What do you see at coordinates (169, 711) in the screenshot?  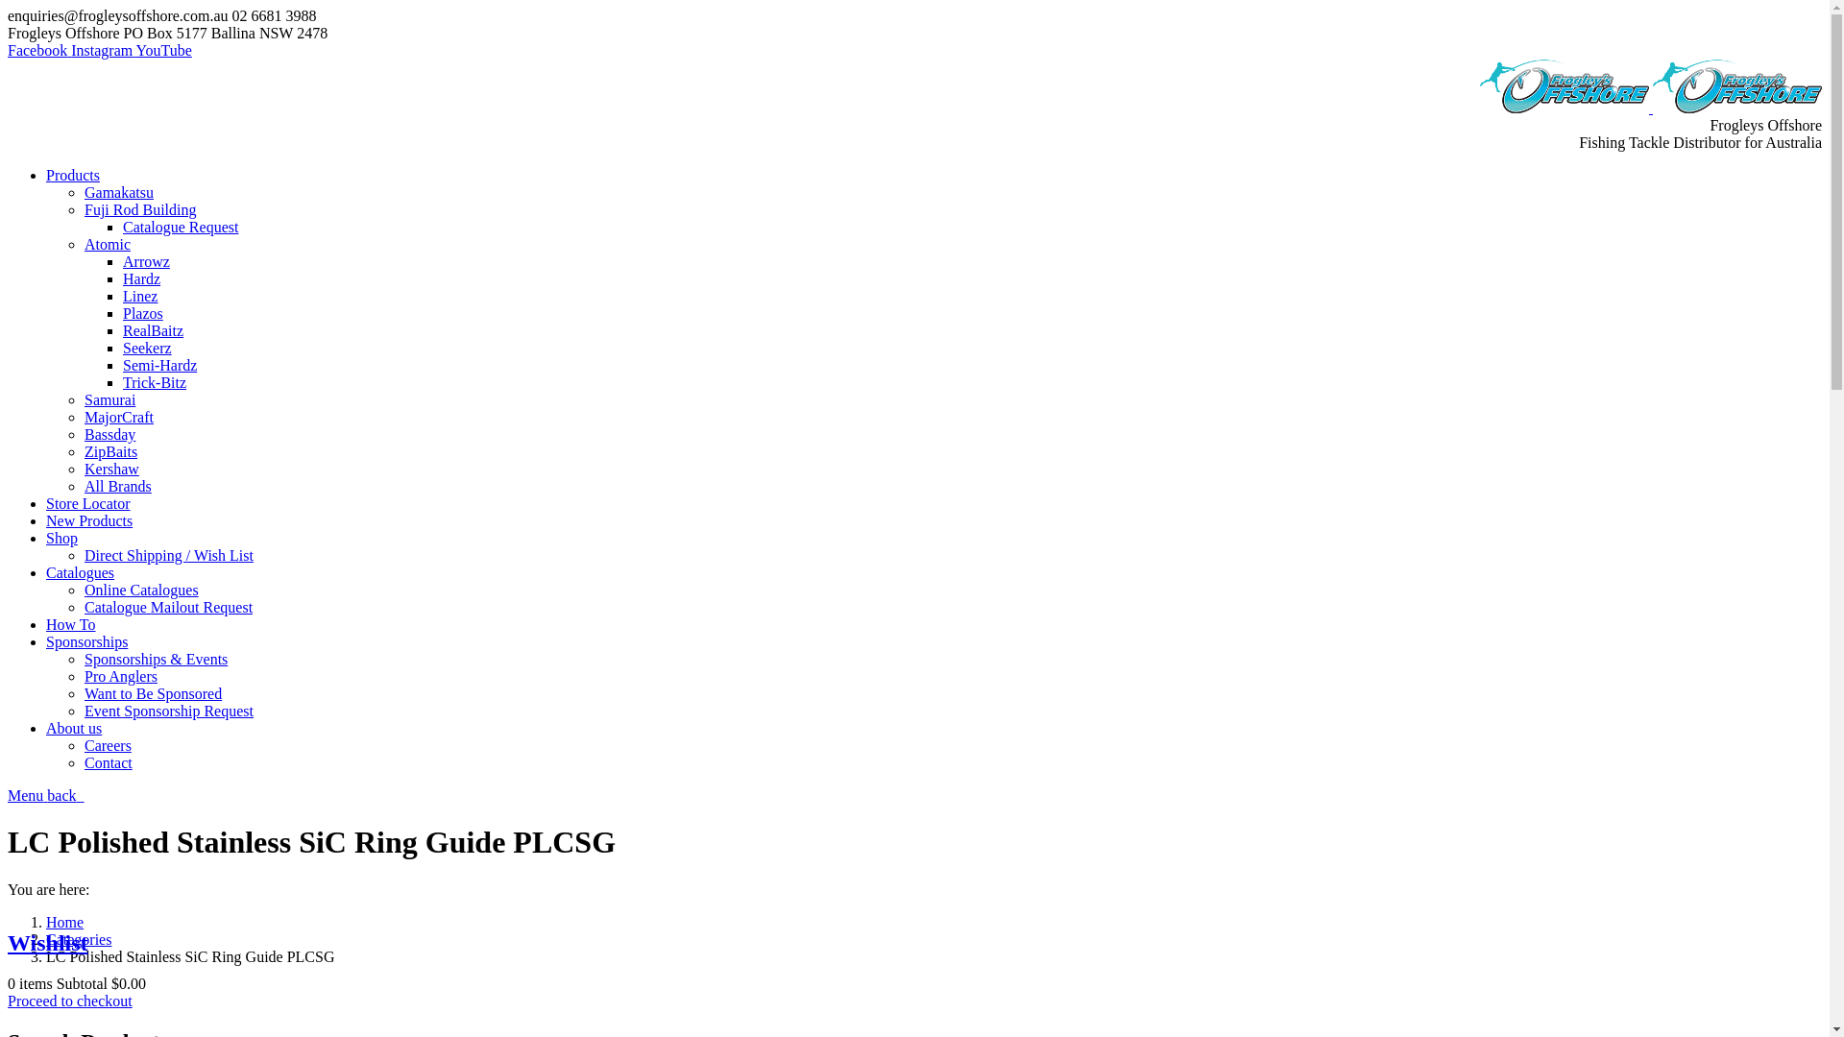 I see `Event Sponsorship Request` at bounding box center [169, 711].